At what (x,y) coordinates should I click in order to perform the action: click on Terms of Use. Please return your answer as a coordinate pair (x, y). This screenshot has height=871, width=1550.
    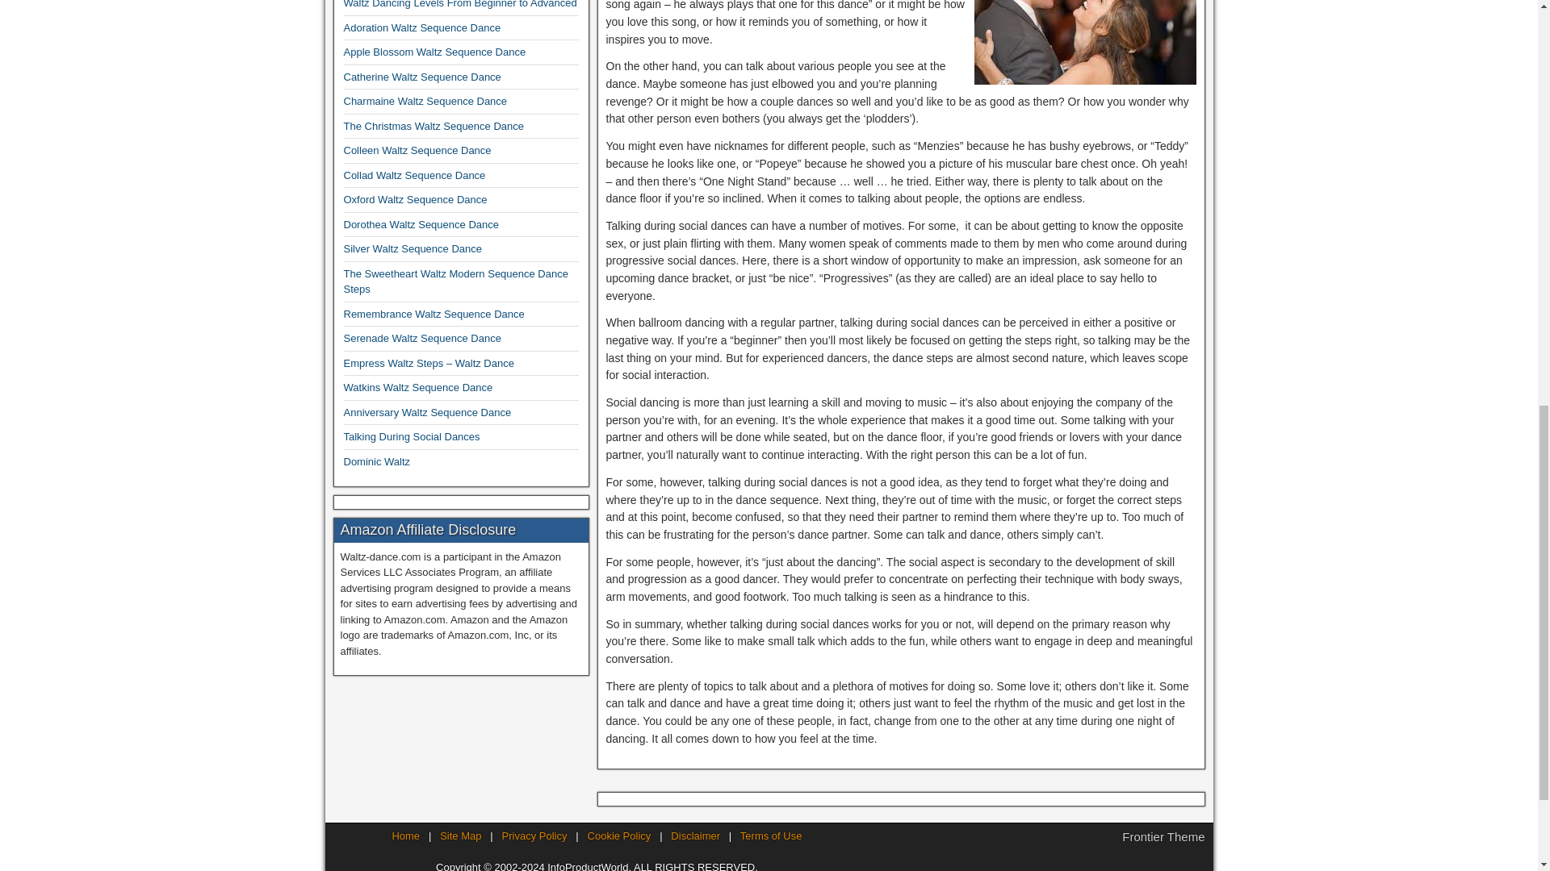
    Looking at the image, I should click on (772, 836).